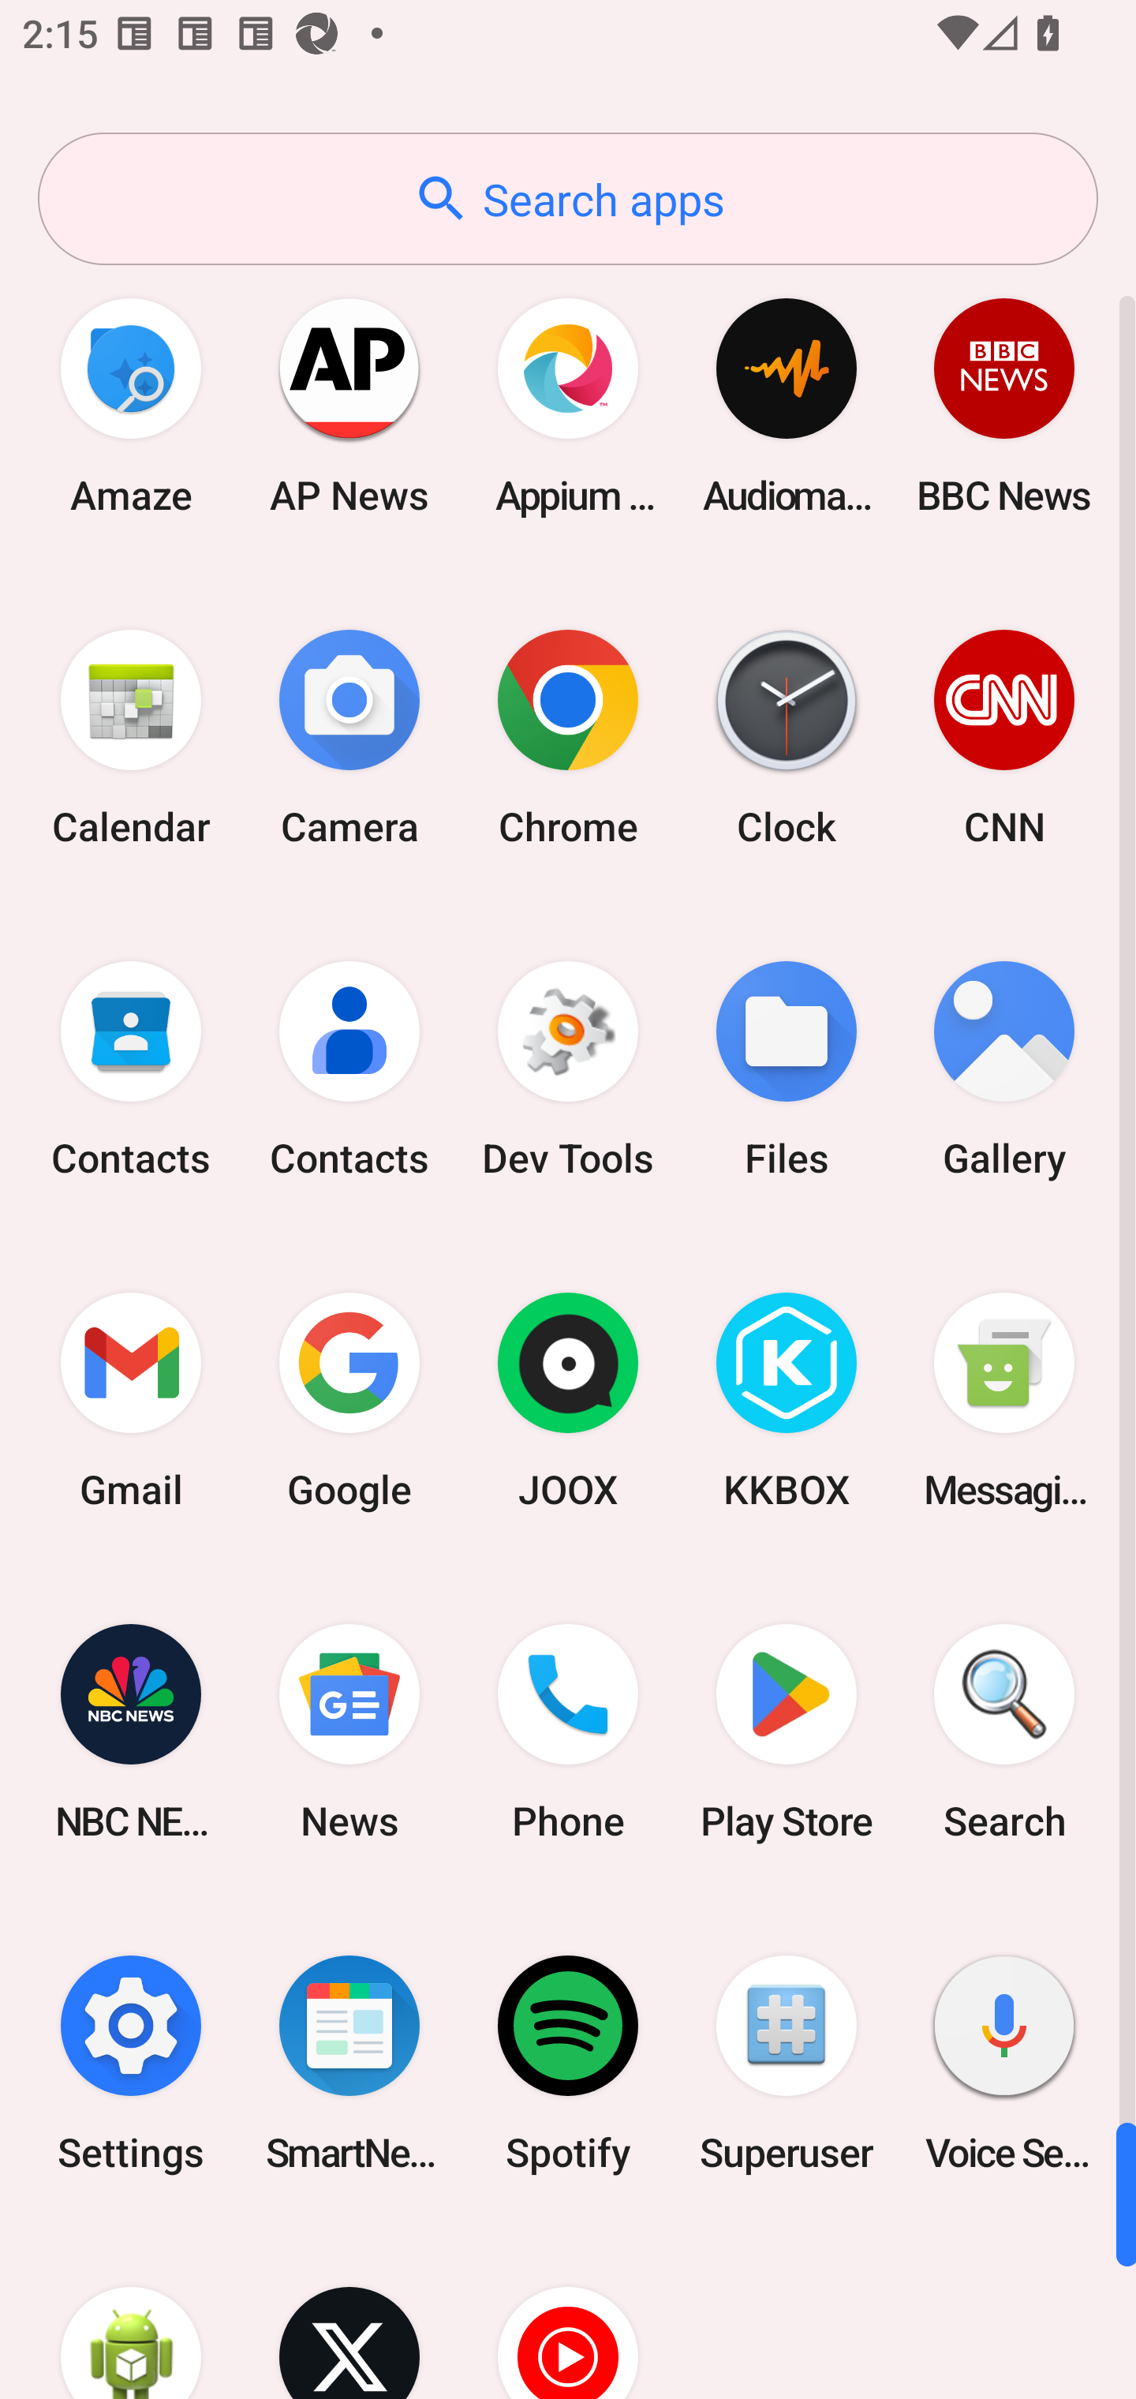 This screenshot has width=1136, height=2399. I want to click on AP News, so click(349, 406).